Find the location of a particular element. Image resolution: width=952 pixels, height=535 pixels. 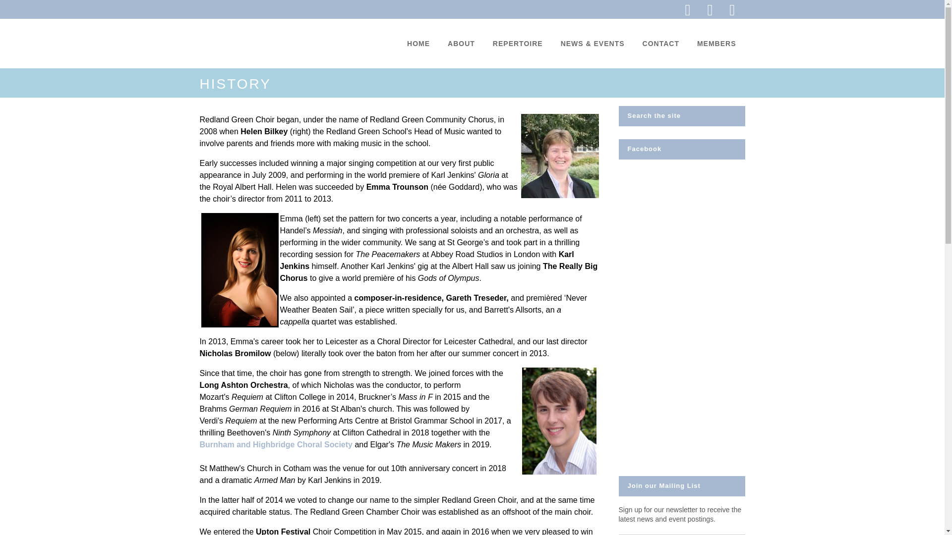

MEMBERS is located at coordinates (717, 44).